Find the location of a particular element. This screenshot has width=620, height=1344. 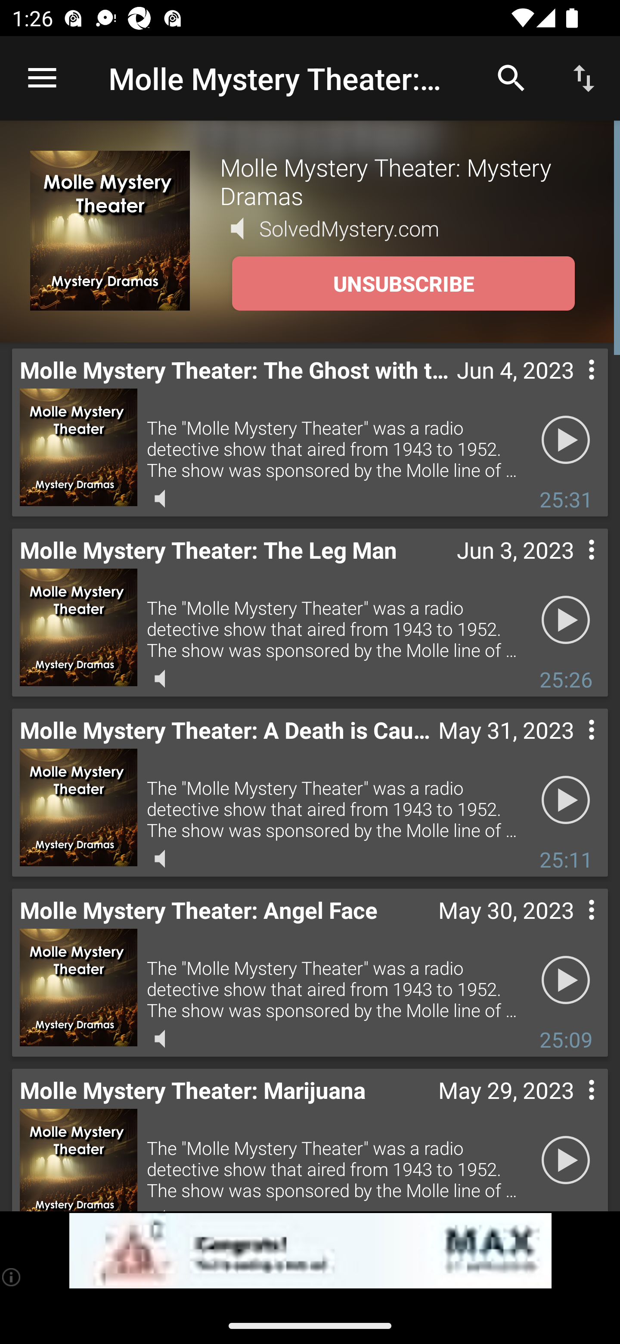

Contextual menu is located at coordinates (573, 567).